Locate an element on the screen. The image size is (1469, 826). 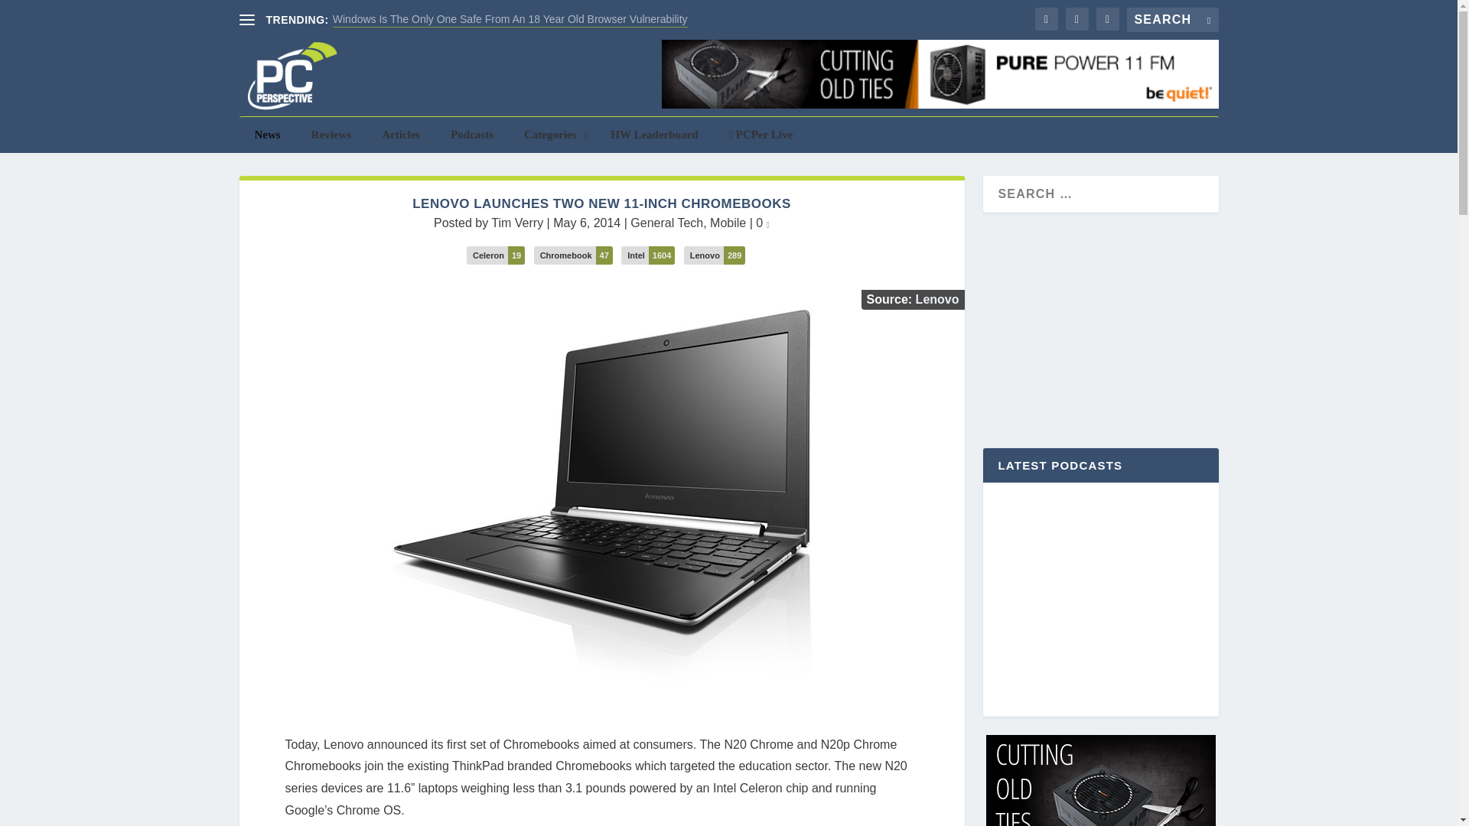
Articles is located at coordinates (400, 135).